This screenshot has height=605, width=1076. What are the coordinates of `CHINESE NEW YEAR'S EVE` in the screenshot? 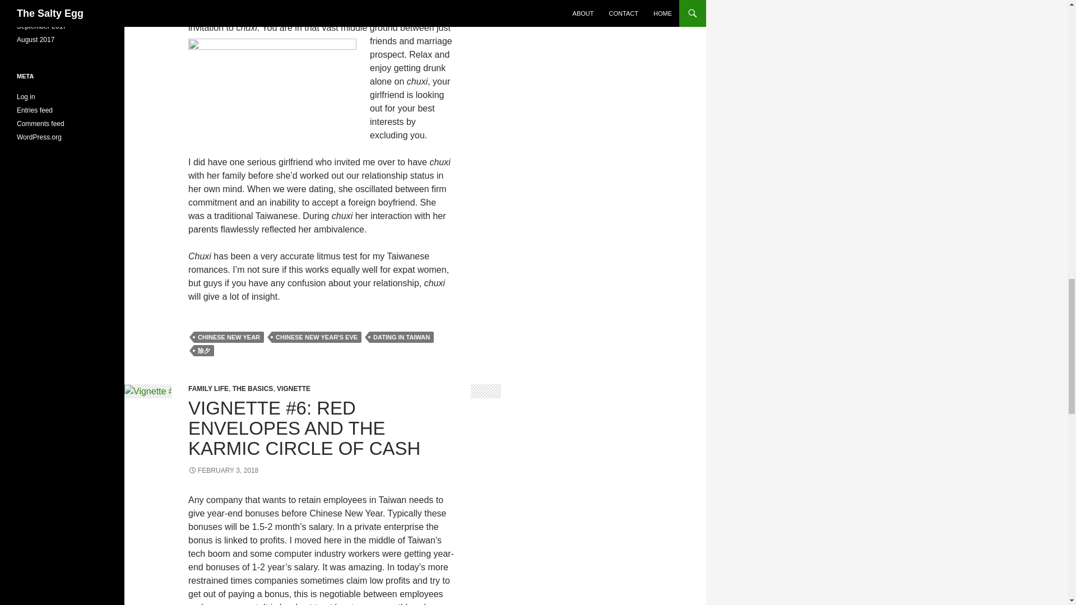 It's located at (317, 337).